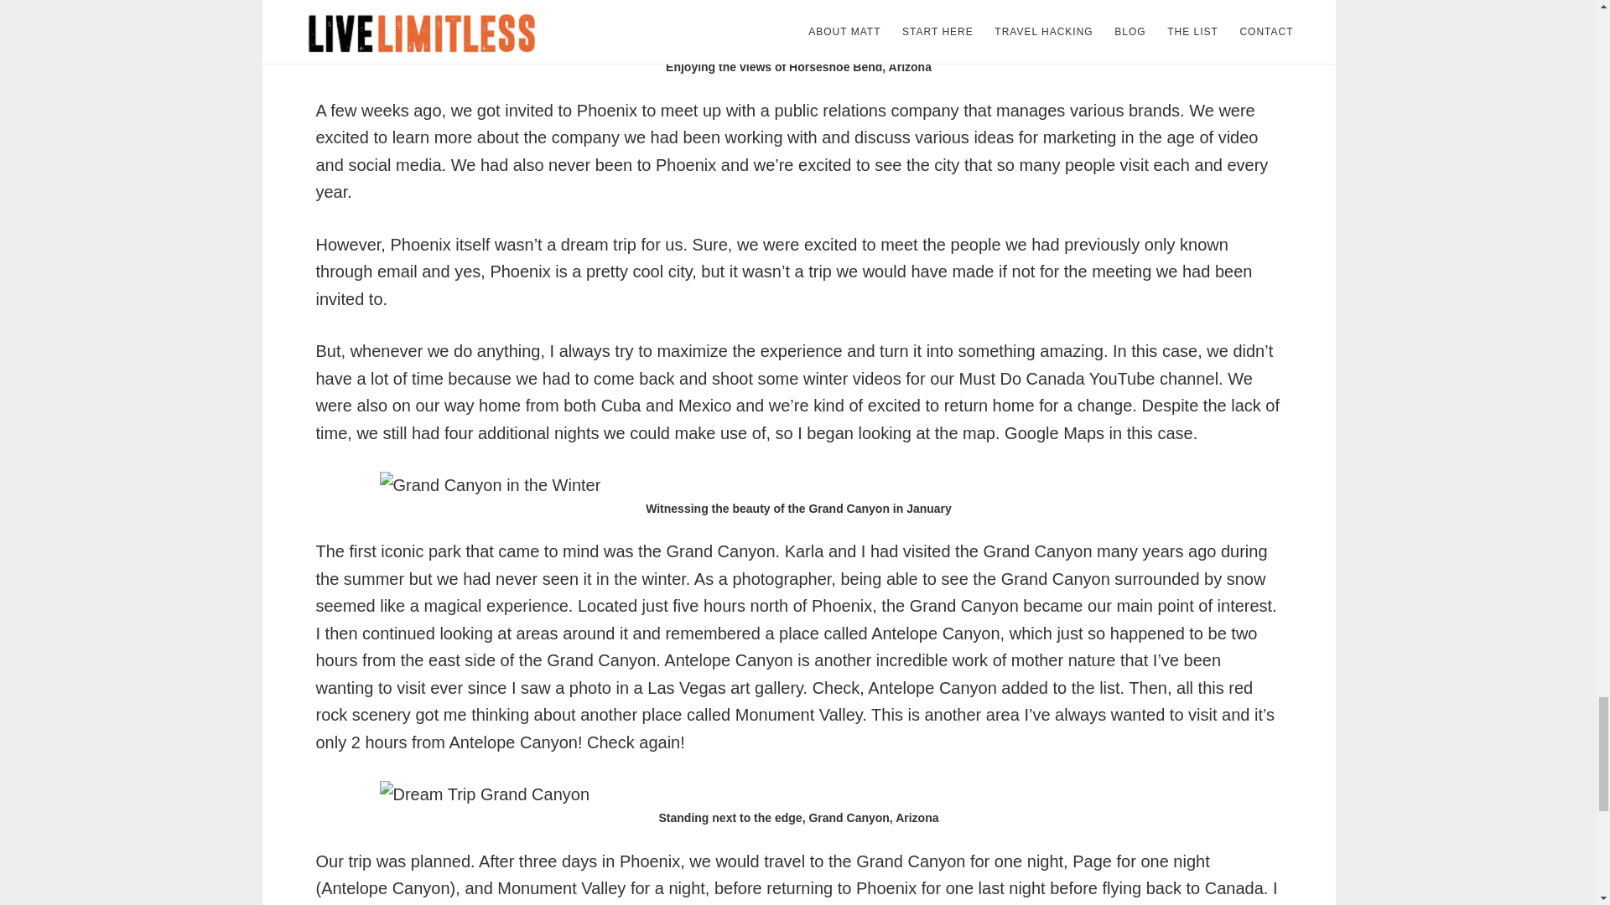 The image size is (1610, 905). Describe the element at coordinates (344, 3) in the screenshot. I see `MATT` at that location.